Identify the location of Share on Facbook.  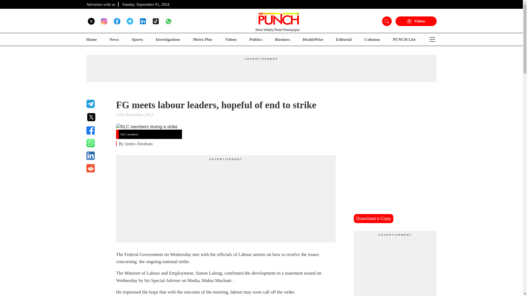
(98, 130).